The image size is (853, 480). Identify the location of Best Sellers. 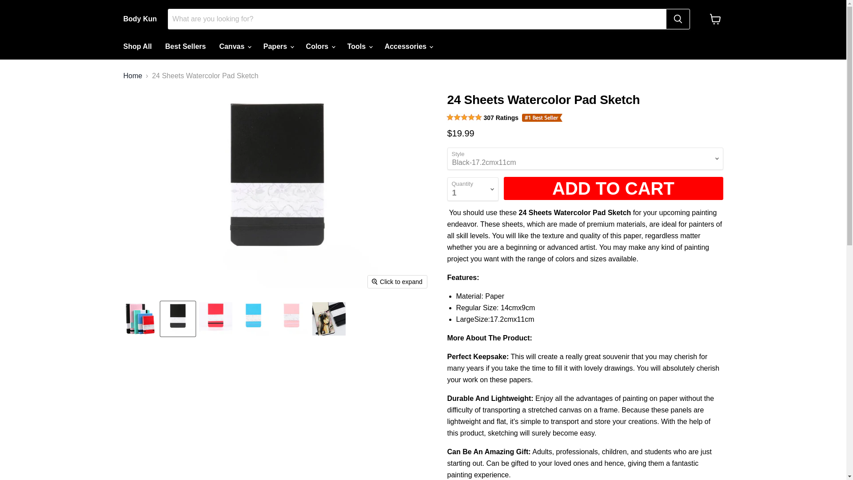
(186, 47).